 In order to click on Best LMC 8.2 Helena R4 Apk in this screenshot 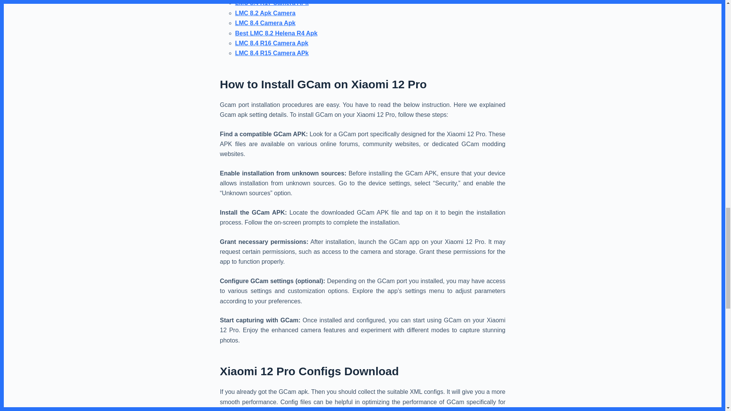, I will do `click(276, 33)`.